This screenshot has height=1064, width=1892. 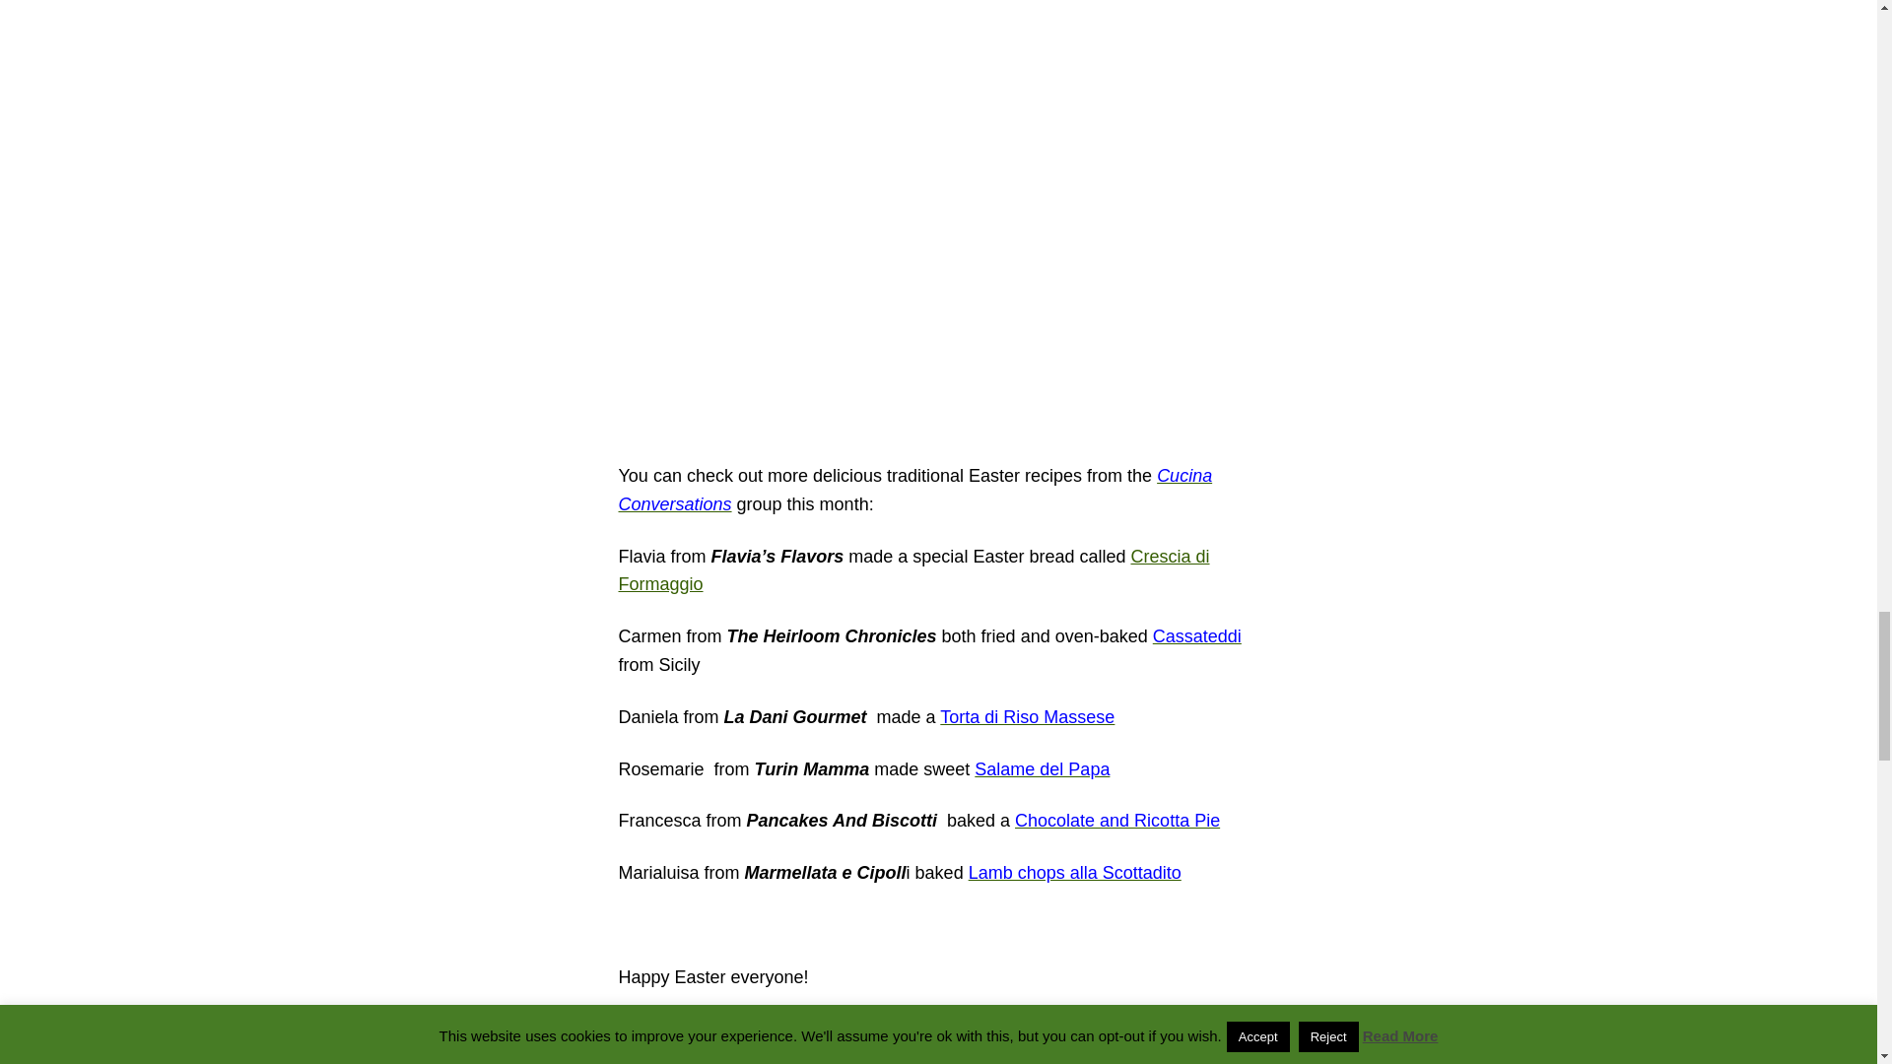 I want to click on Salame del Papa, so click(x=1041, y=768).